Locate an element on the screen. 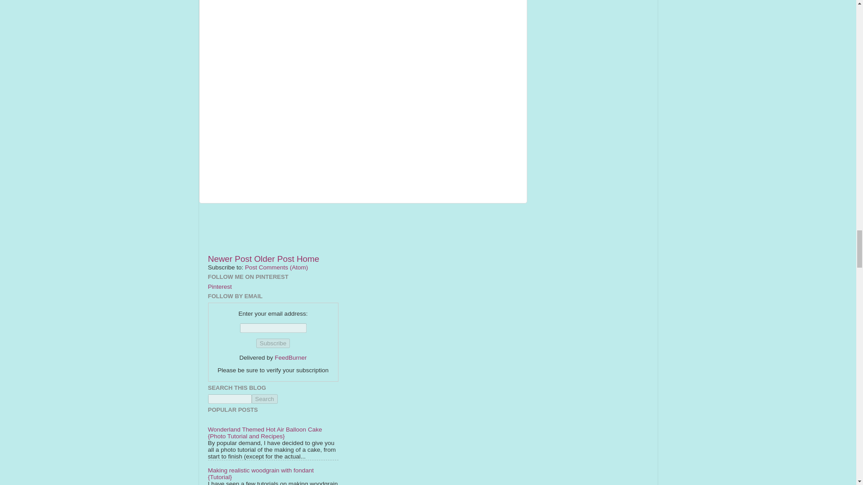 The width and height of the screenshot is (863, 485). search is located at coordinates (229, 399).